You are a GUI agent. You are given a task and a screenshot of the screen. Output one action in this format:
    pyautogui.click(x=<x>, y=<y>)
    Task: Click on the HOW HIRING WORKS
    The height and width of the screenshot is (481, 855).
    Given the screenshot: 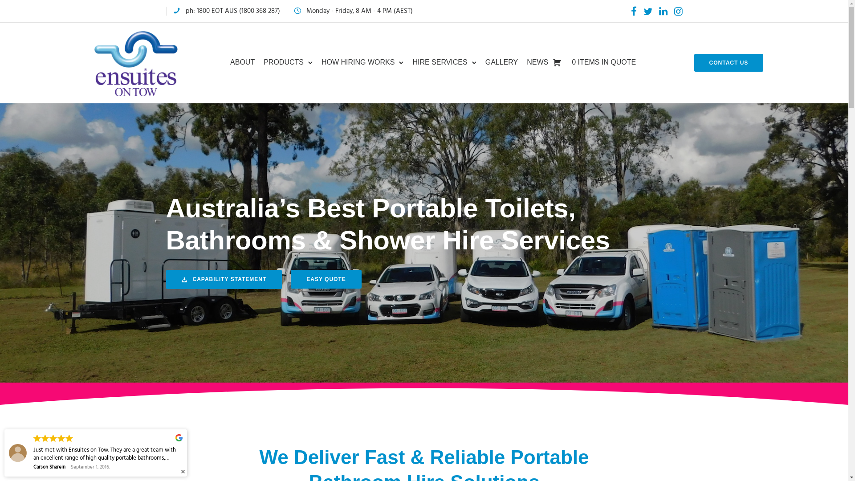 What is the action you would take?
    pyautogui.click(x=358, y=62)
    